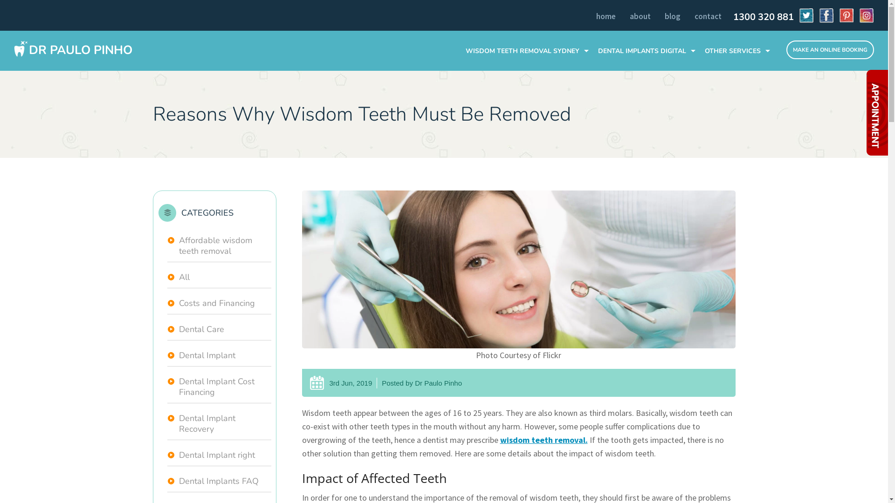 This screenshot has width=895, height=503. What do you see at coordinates (219, 246) in the screenshot?
I see `Affordable wisdom teeth removal` at bounding box center [219, 246].